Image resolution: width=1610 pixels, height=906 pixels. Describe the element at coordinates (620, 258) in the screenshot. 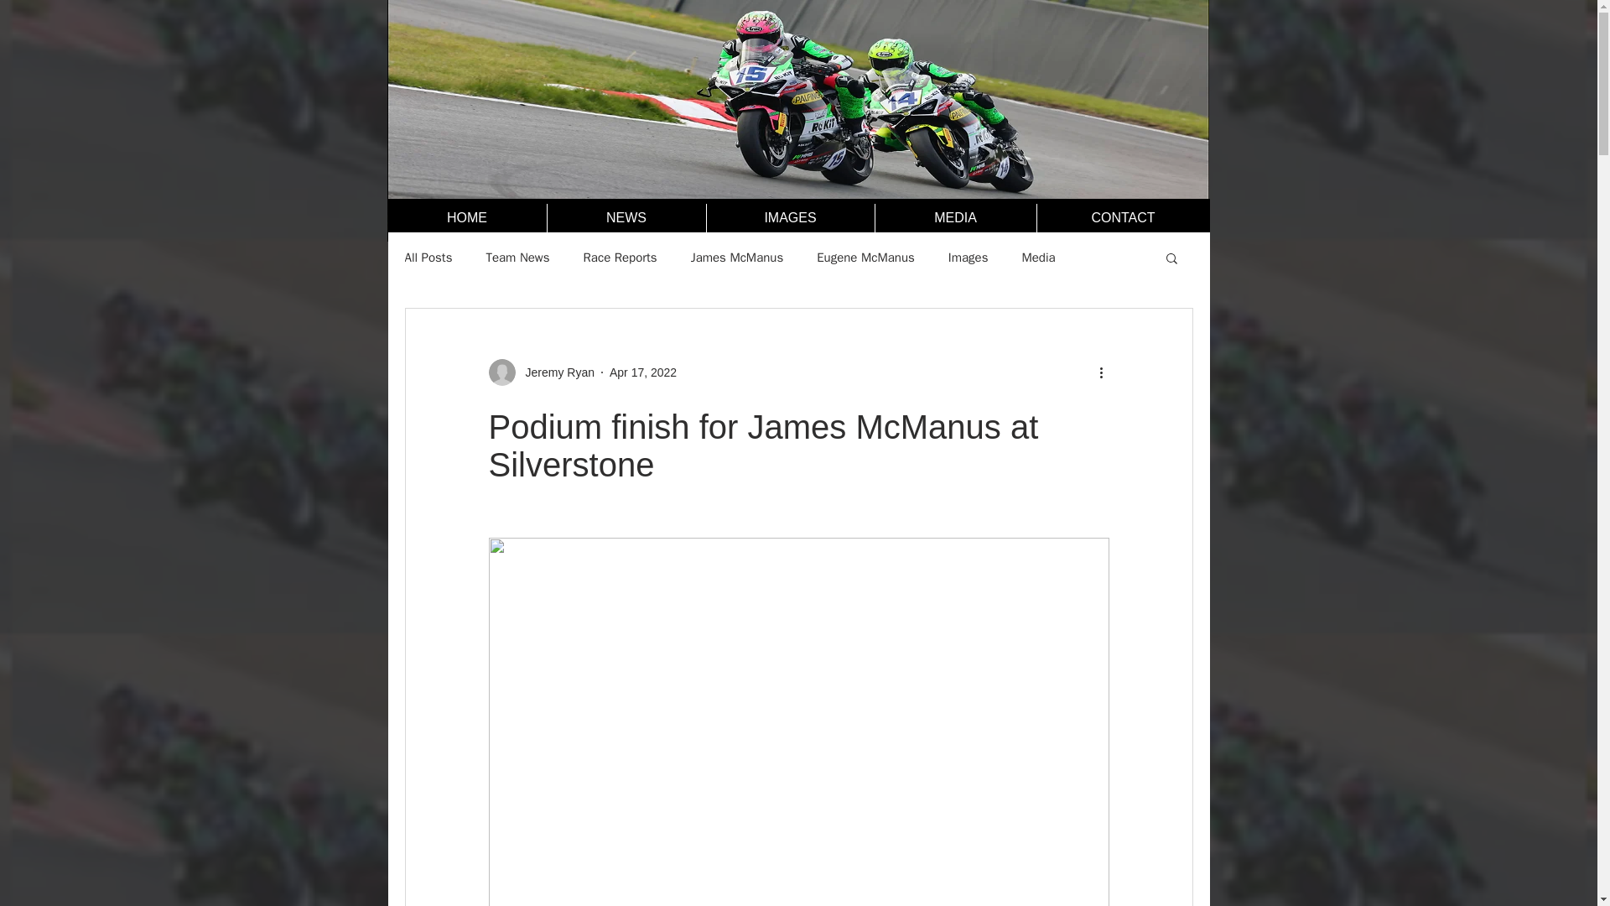

I see `Race Reports` at that location.